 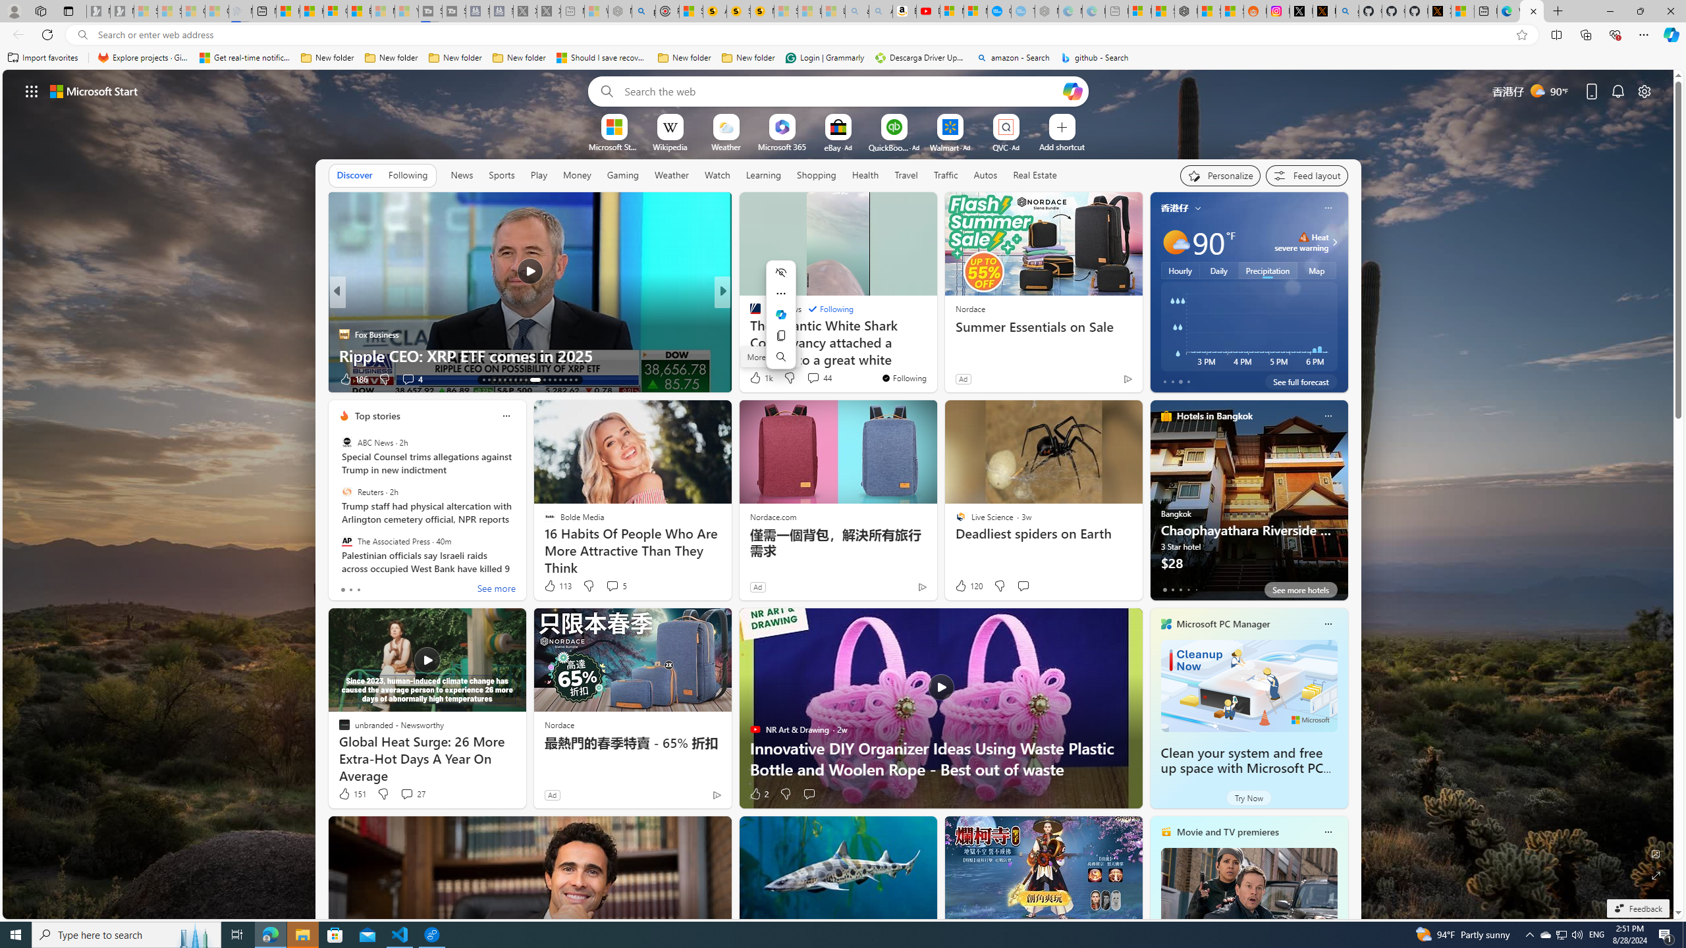 I want to click on See more, so click(x=921, y=208).